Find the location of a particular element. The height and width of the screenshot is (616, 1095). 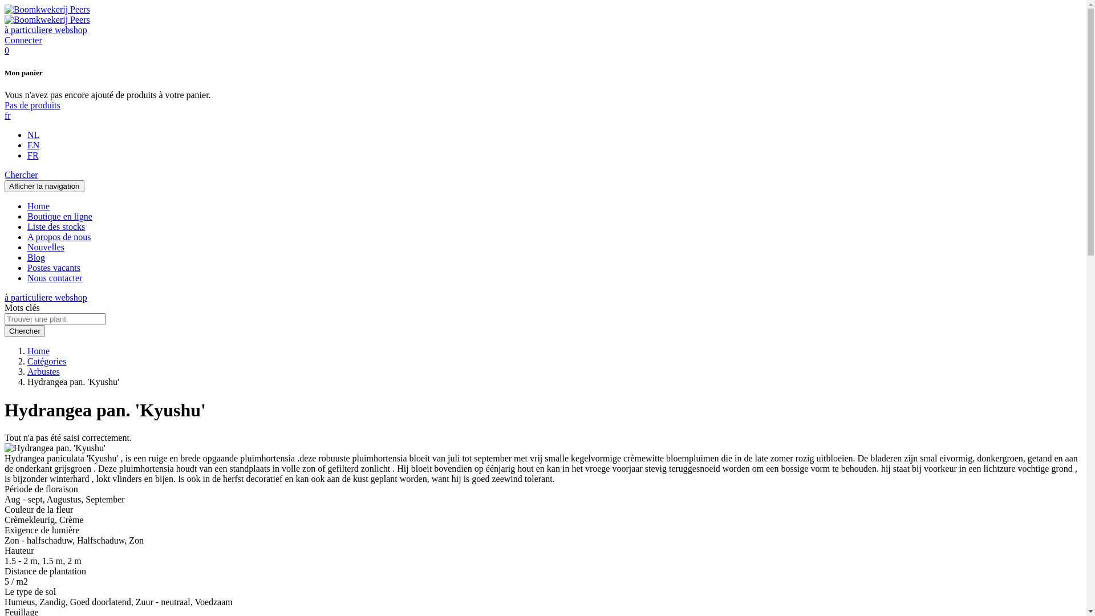

Connecter is located at coordinates (23, 40).